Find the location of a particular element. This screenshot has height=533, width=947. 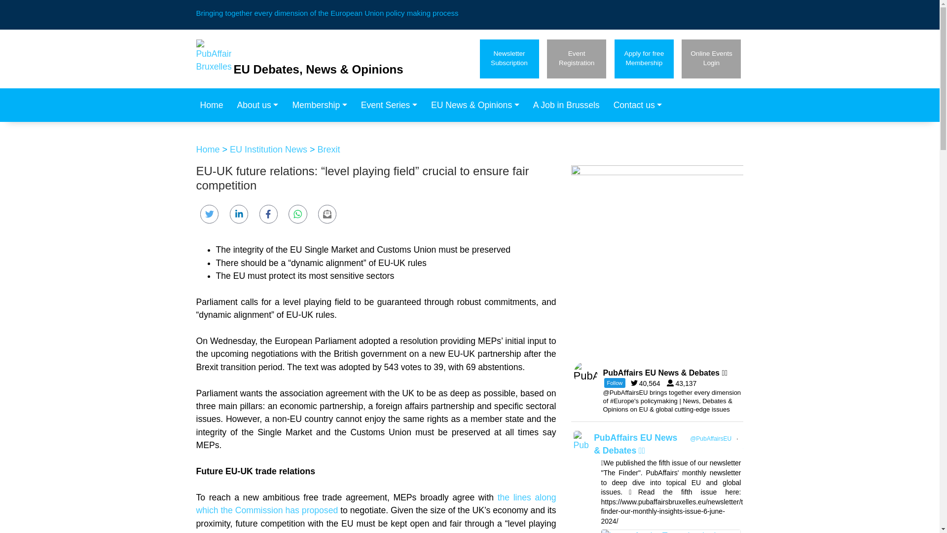

Event Series is located at coordinates (644, 58).